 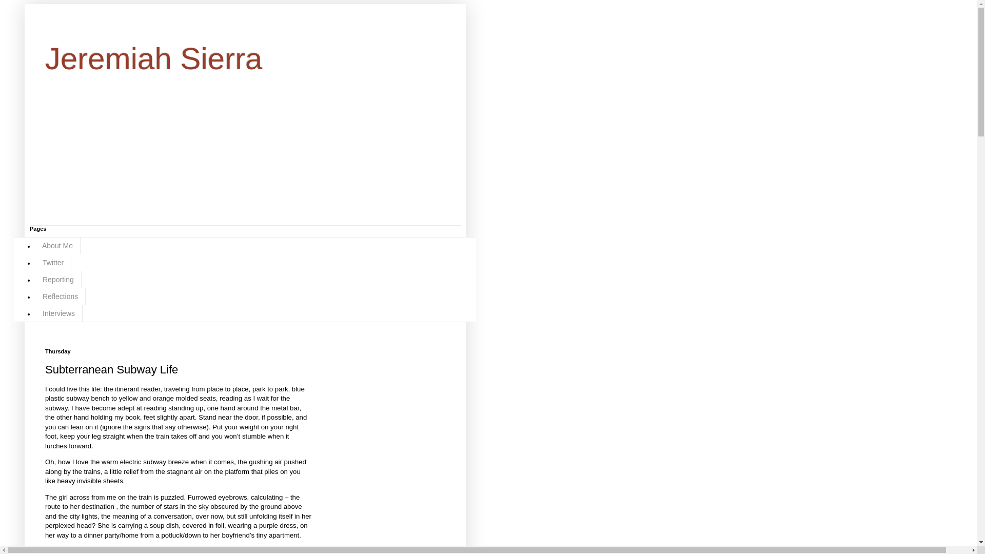 What do you see at coordinates (58, 280) in the screenshot?
I see `Reporting` at bounding box center [58, 280].